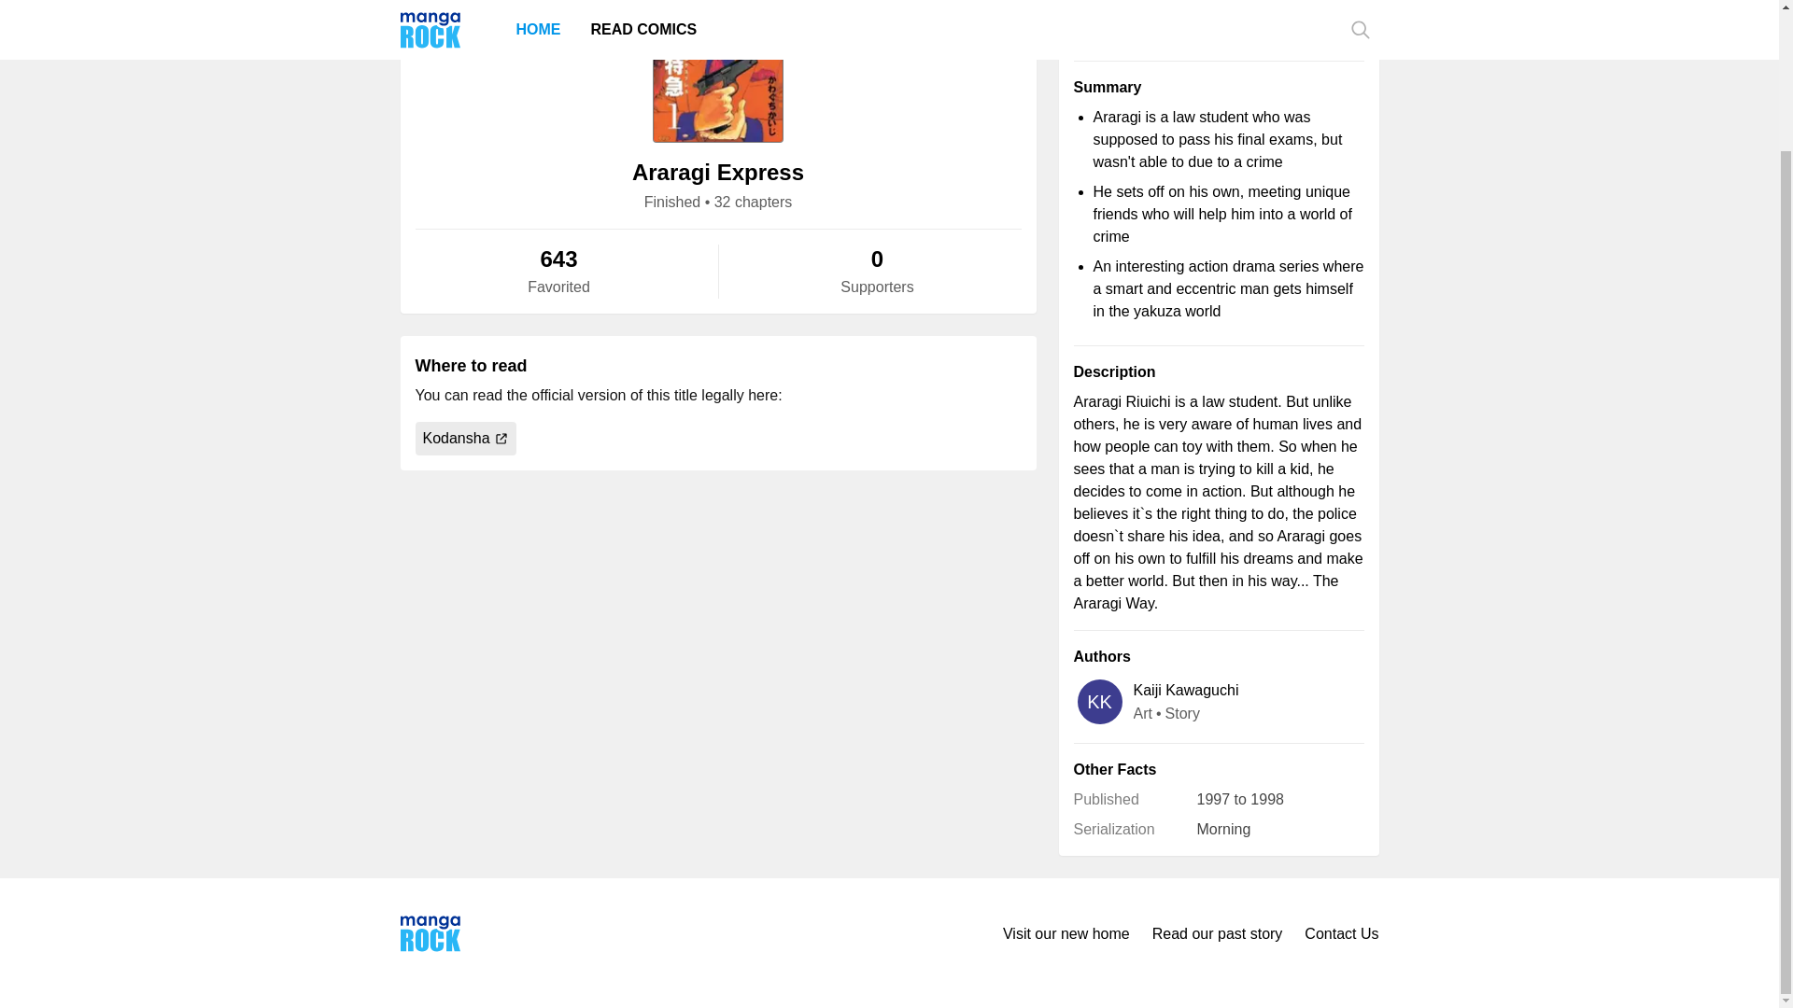  I want to click on Read our past story, so click(1218, 933).